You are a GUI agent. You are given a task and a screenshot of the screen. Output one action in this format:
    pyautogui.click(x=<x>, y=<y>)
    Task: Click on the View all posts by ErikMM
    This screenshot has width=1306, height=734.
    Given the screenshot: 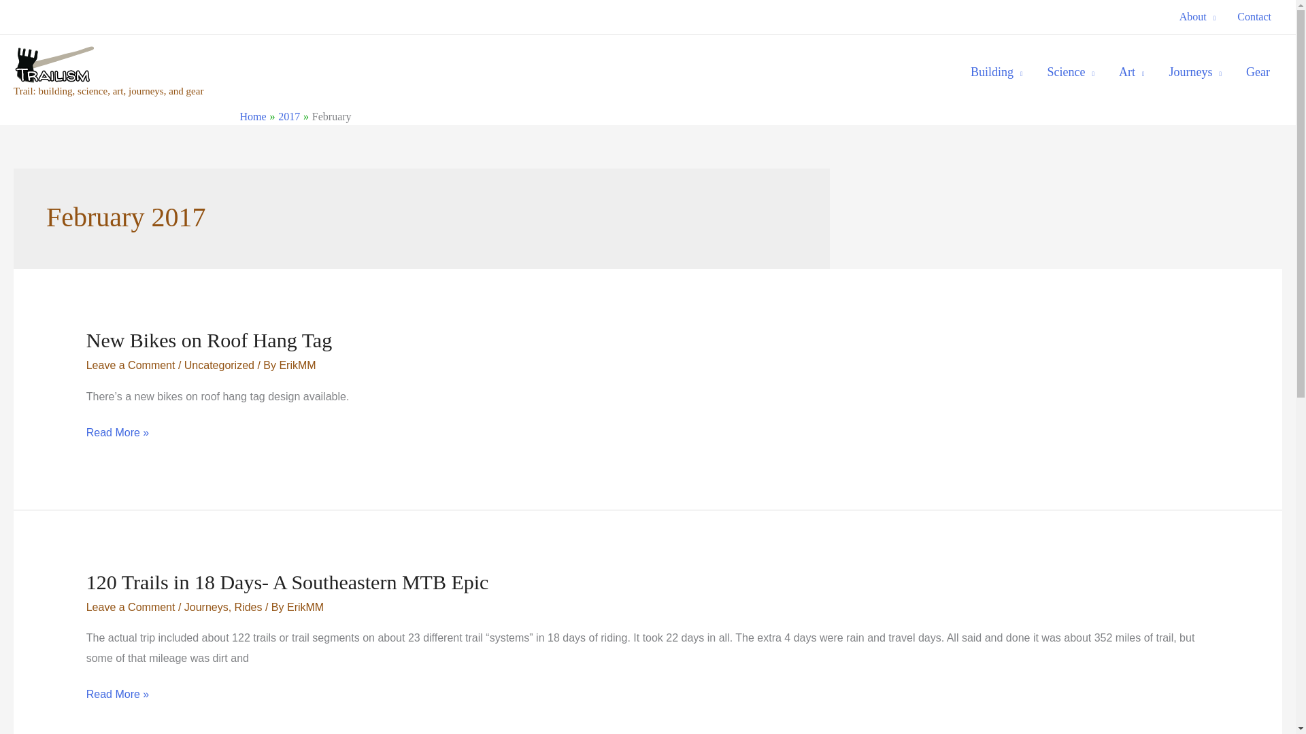 What is the action you would take?
    pyautogui.click(x=305, y=606)
    